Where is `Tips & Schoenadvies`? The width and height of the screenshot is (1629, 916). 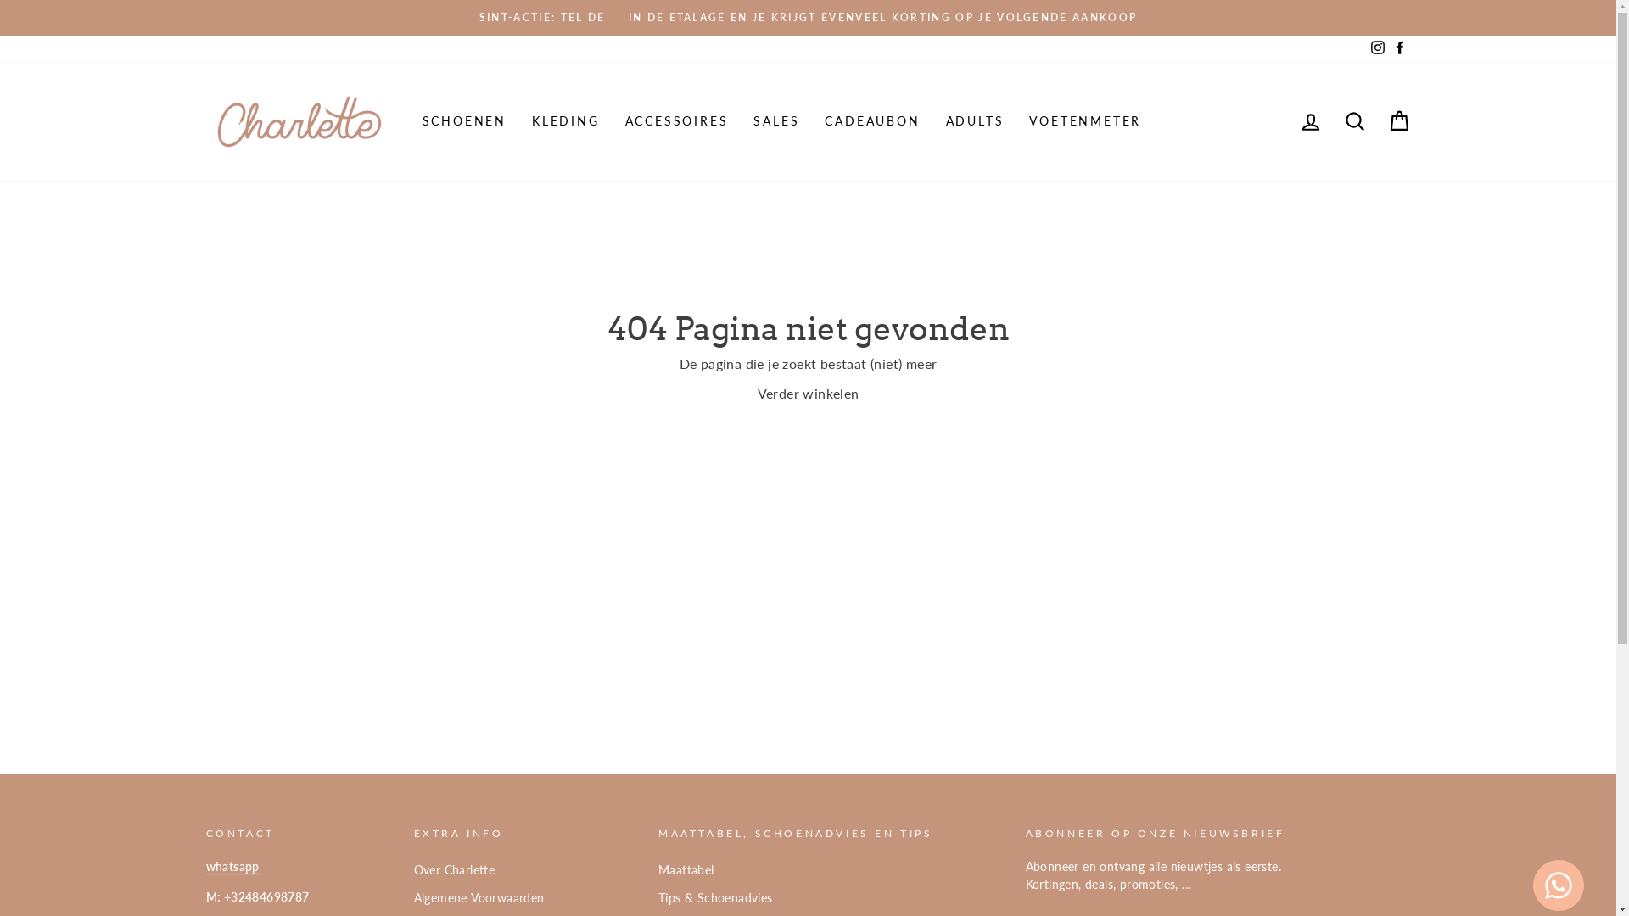
Tips & Schoenadvies is located at coordinates (716, 899).